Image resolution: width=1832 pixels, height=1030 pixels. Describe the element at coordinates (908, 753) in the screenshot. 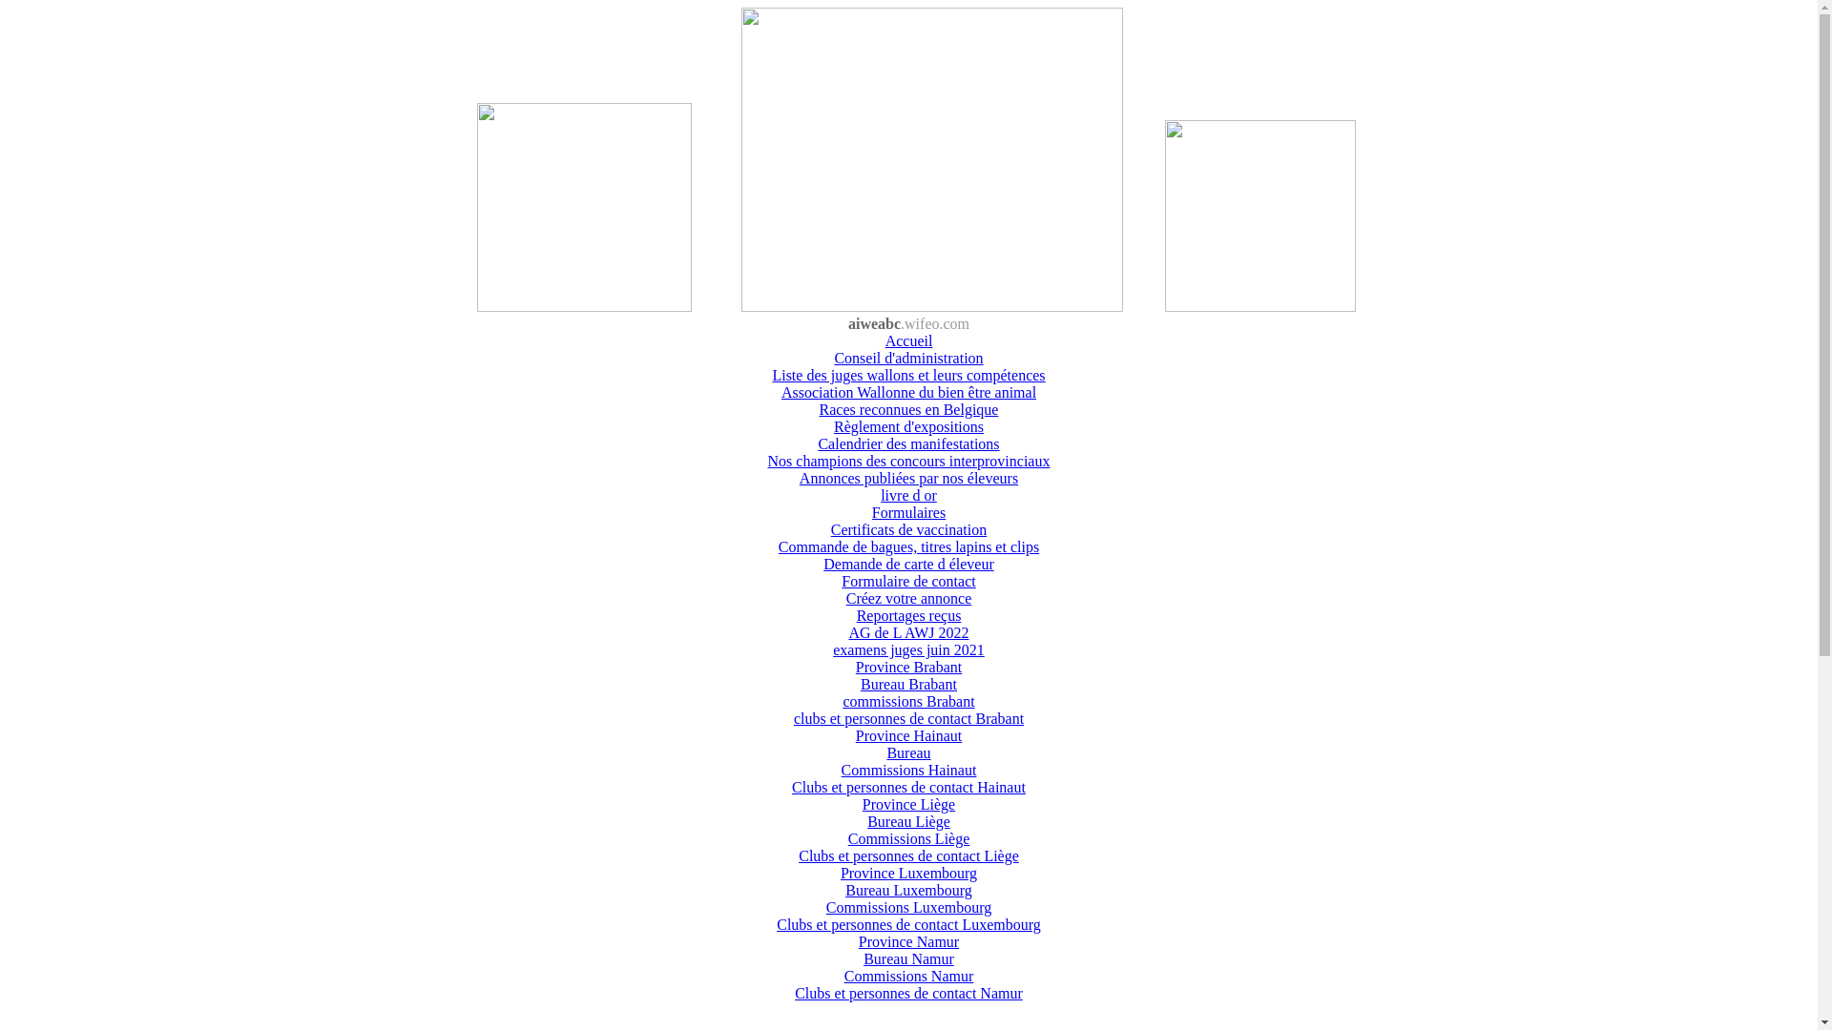

I see `Bureau` at that location.